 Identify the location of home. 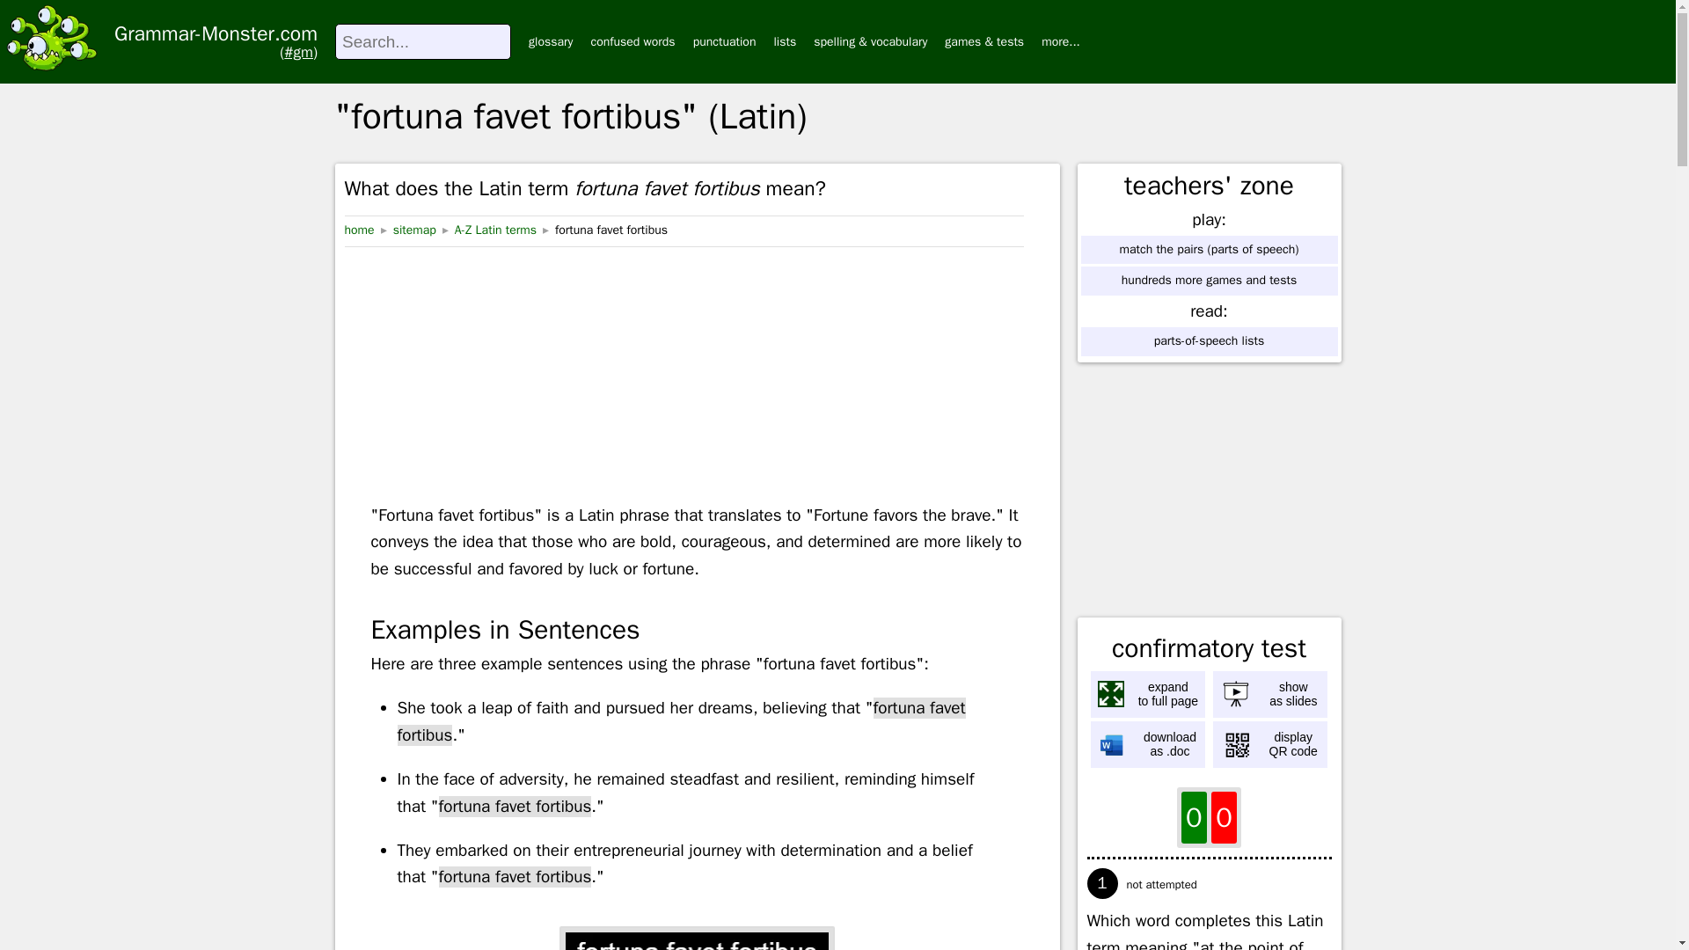
(1148, 744).